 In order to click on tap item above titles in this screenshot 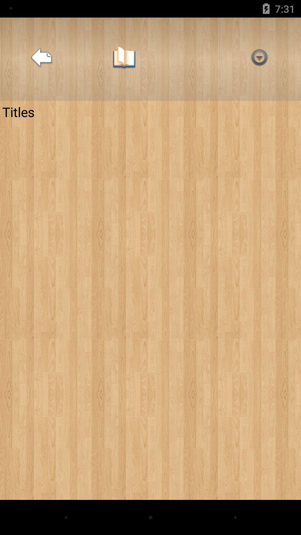, I will do `click(124, 59)`.